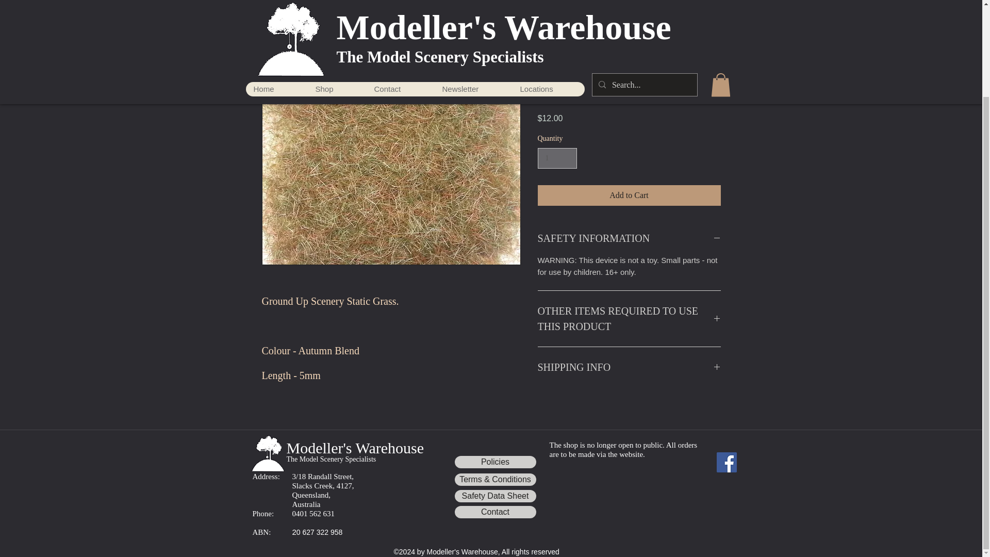  Describe the element at coordinates (495, 512) in the screenshot. I see `Contact` at that location.